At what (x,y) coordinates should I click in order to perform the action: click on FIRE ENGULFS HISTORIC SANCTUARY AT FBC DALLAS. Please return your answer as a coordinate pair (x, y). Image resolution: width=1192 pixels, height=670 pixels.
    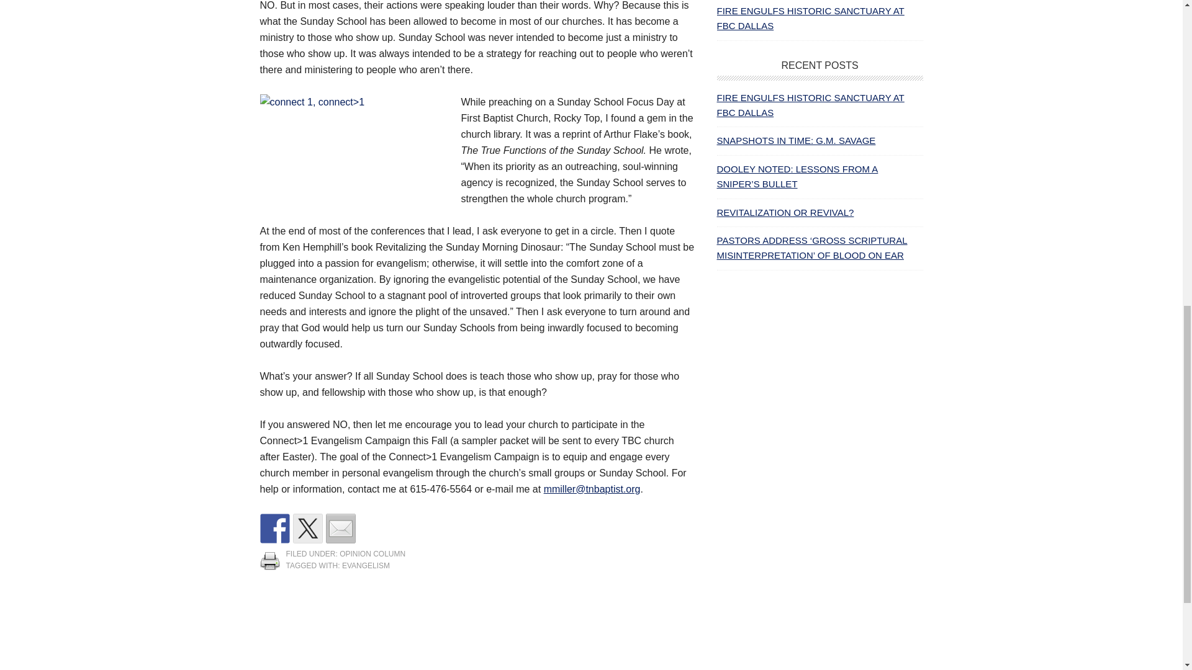
    Looking at the image, I should click on (810, 105).